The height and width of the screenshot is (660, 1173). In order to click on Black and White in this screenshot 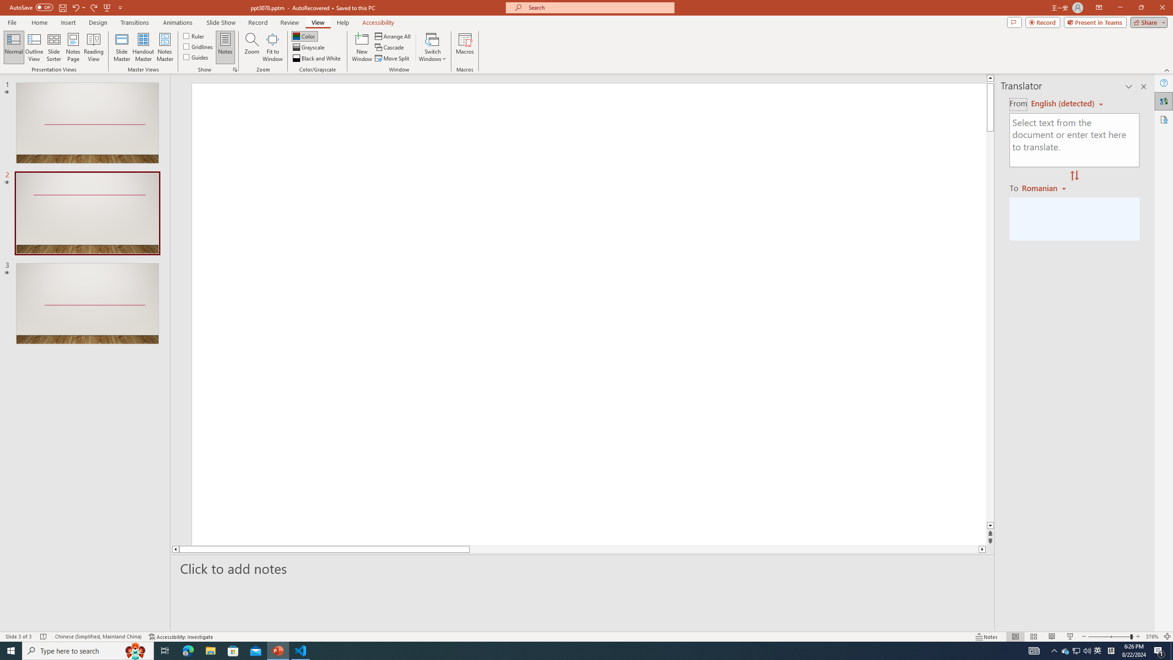, I will do `click(317, 59)`.